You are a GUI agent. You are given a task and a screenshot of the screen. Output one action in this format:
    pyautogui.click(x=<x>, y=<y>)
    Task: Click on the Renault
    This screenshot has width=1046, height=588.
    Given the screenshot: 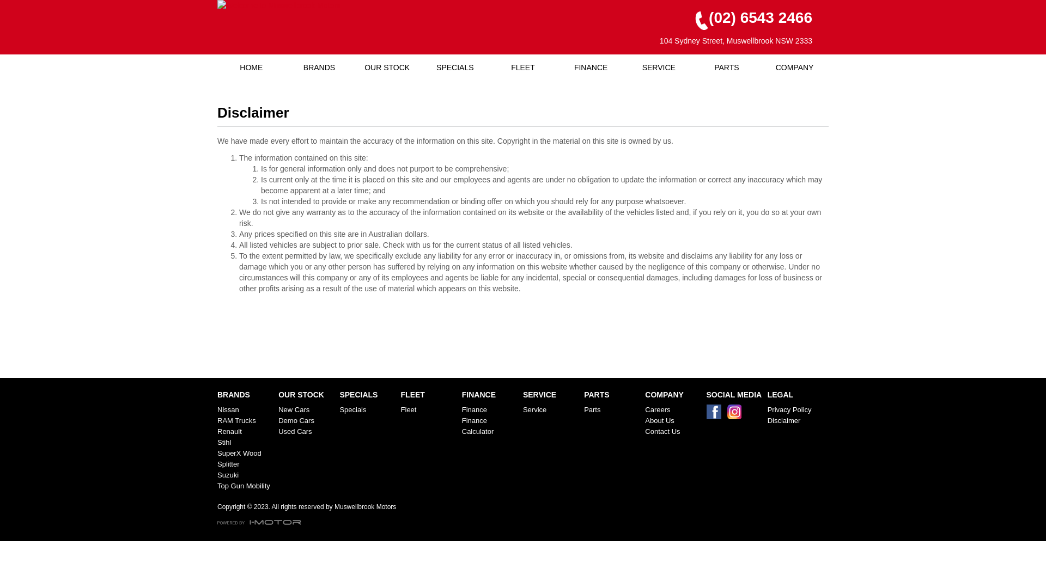 What is the action you would take?
    pyautogui.click(x=246, y=432)
    